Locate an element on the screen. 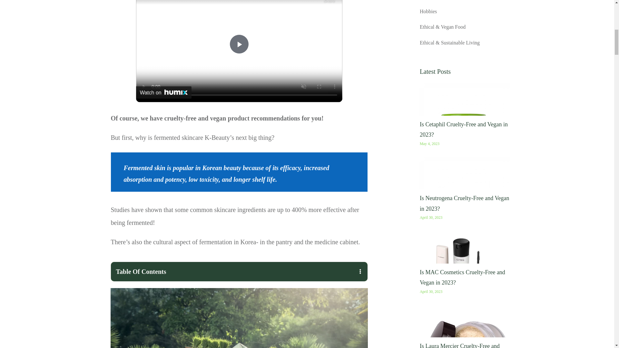 Image resolution: width=619 pixels, height=348 pixels. Watch on is located at coordinates (164, 92).